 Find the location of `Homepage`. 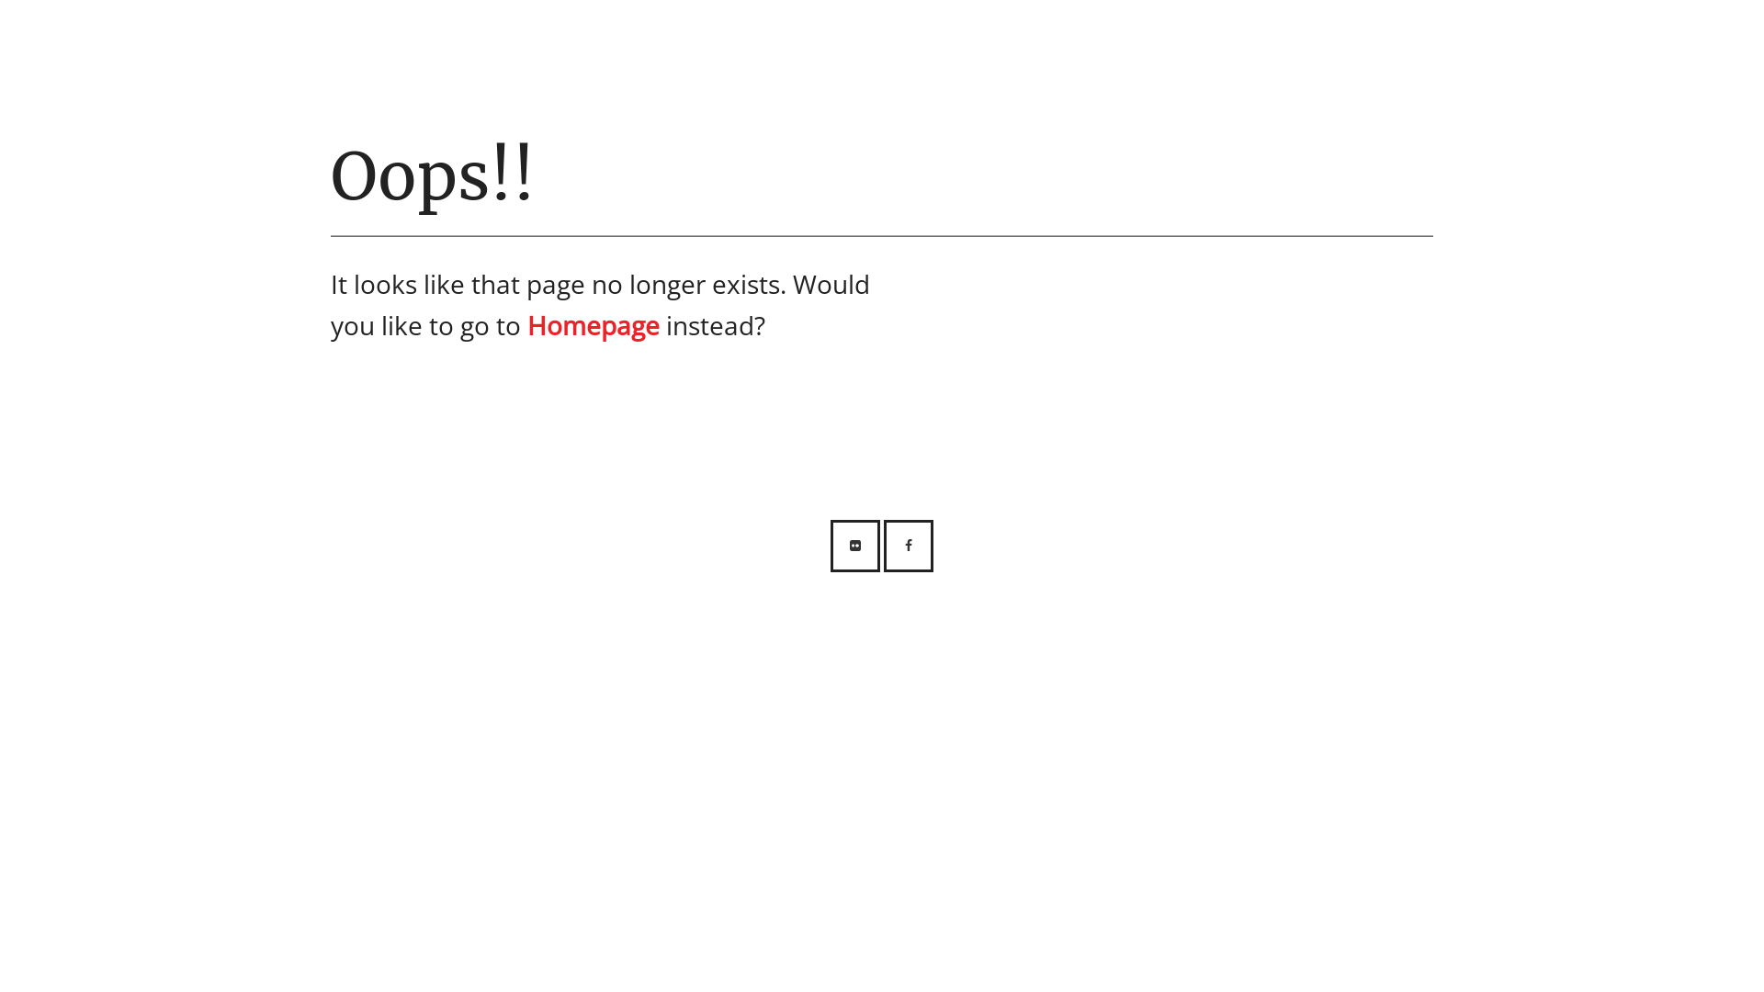

Homepage is located at coordinates (594, 325).